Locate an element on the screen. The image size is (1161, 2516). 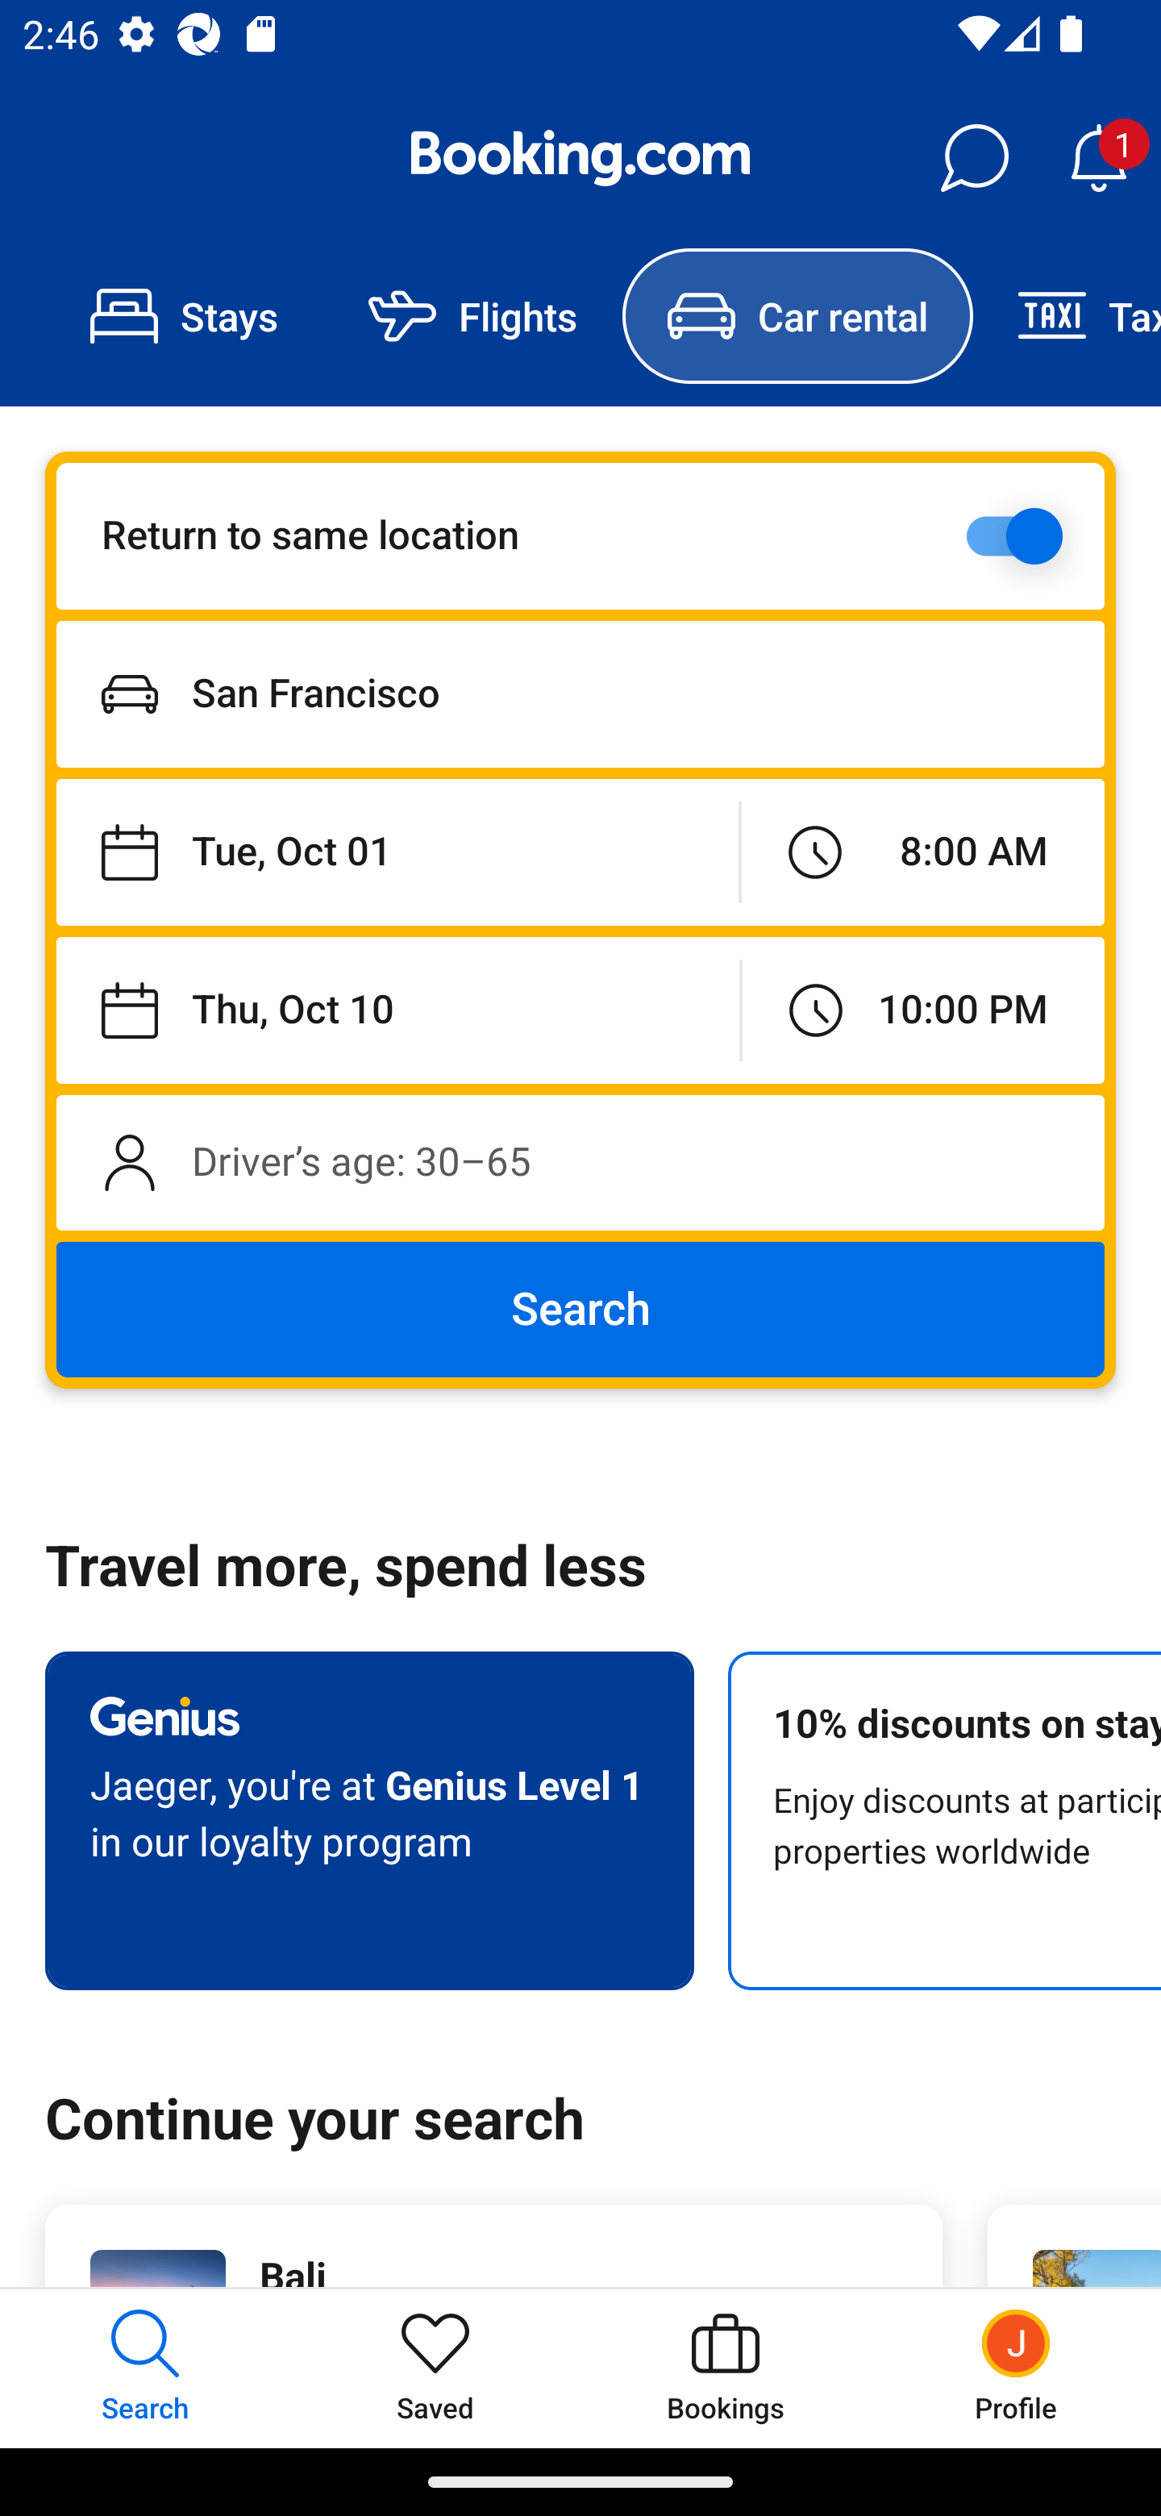
Pick-up location: Text(name=San Francisco) is located at coordinates (580, 694).